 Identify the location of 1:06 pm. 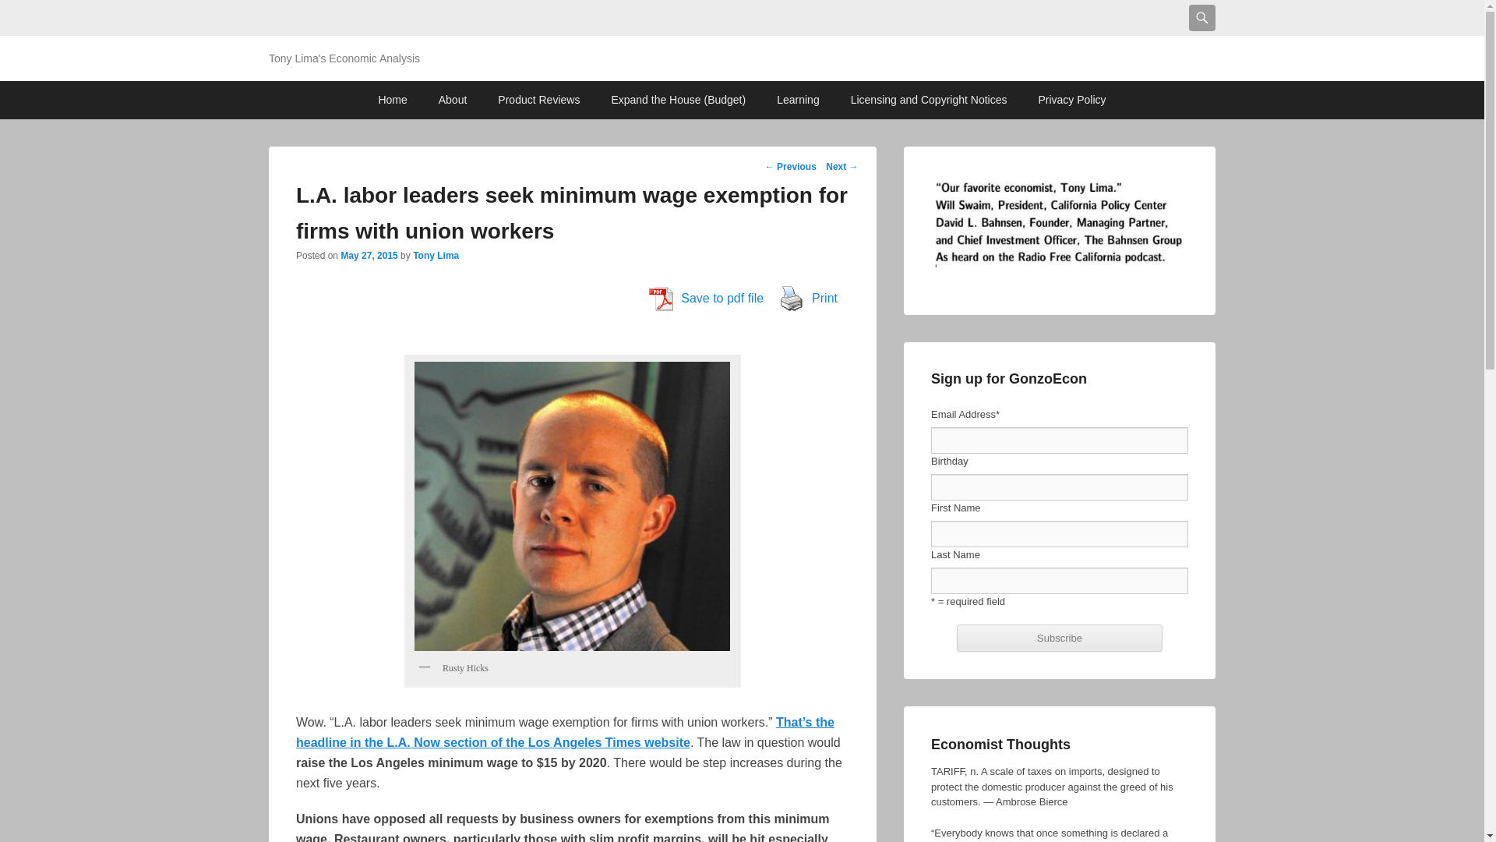
(369, 255).